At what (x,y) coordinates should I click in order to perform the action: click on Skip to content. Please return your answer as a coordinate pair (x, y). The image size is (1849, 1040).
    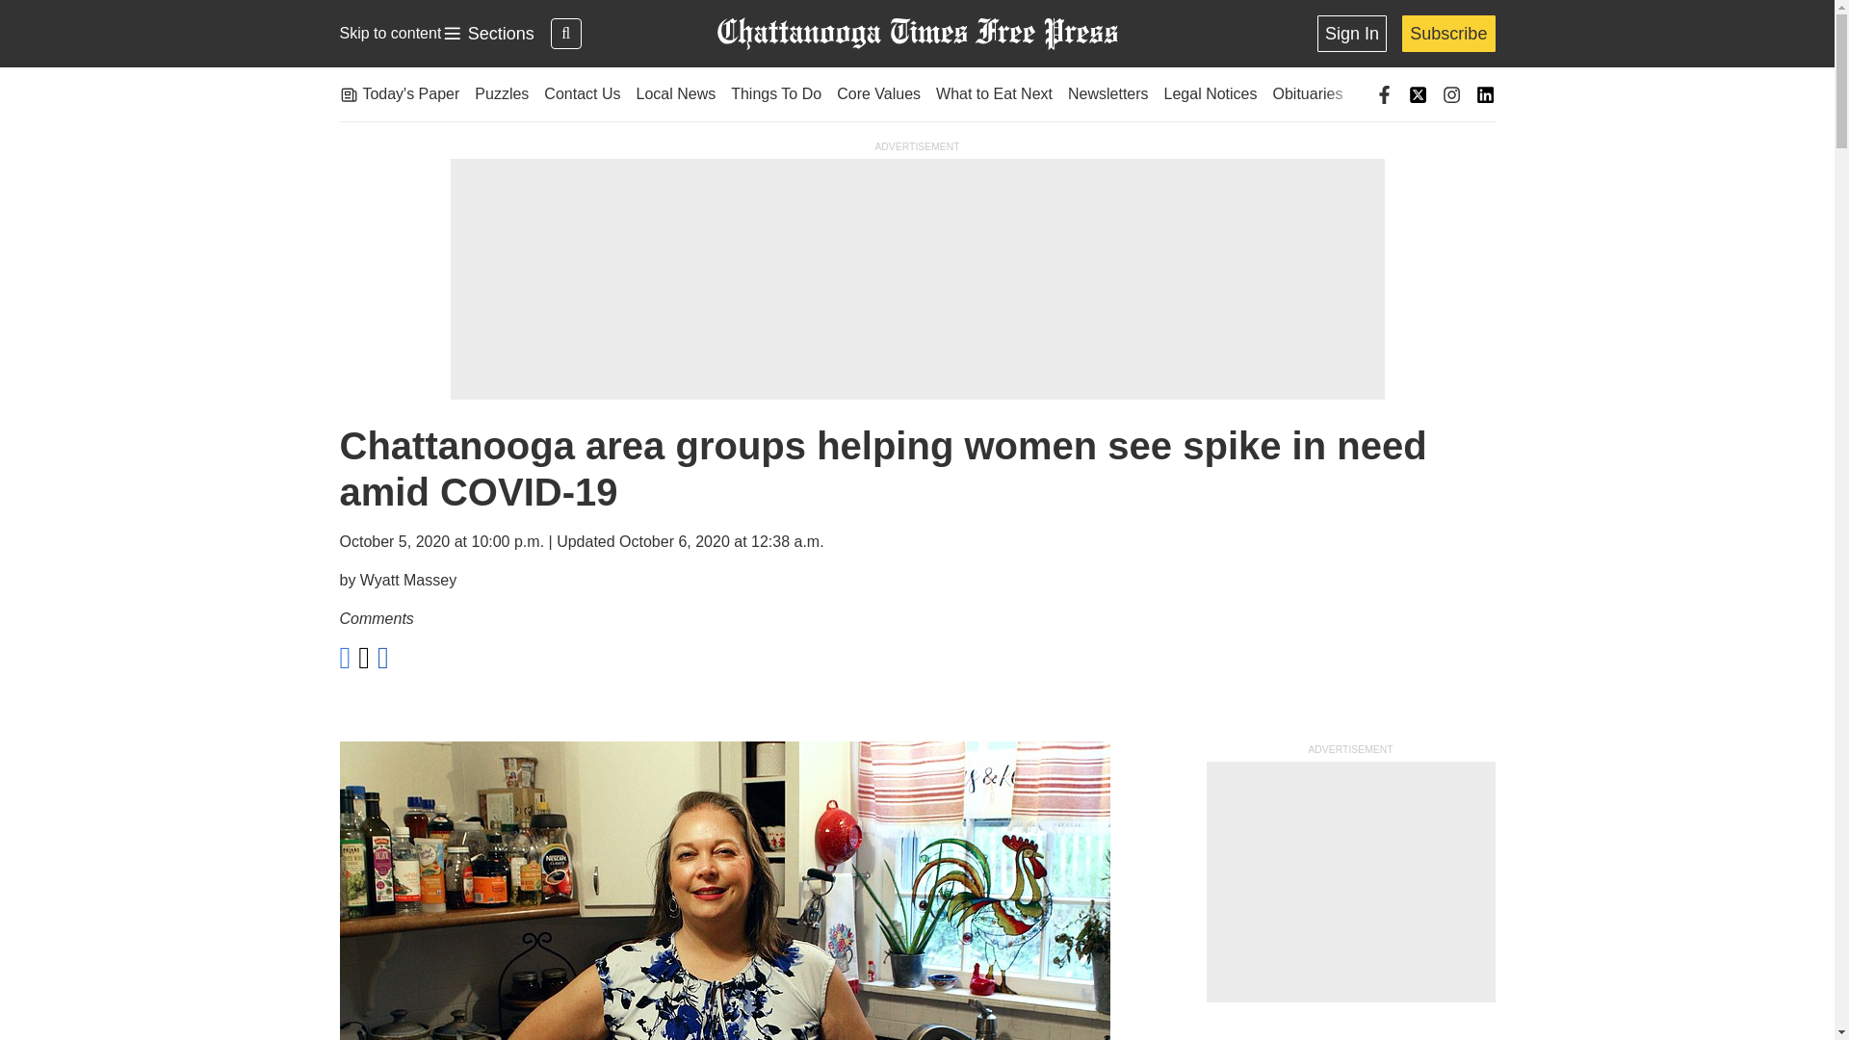
    Looking at the image, I should click on (389, 33).